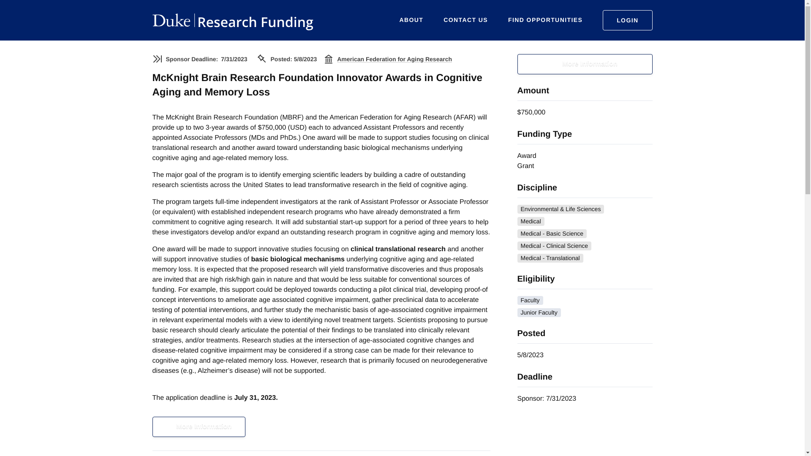  I want to click on Medical - Basic Science, so click(552, 233).